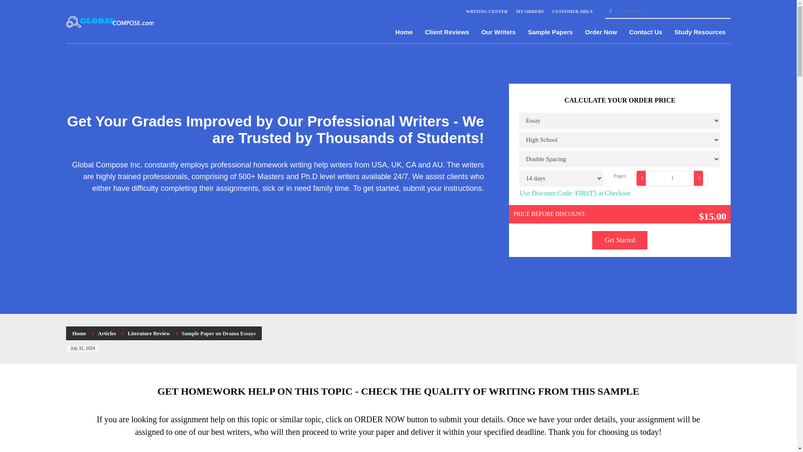  What do you see at coordinates (530, 11) in the screenshot?
I see `MY ORDERS` at bounding box center [530, 11].